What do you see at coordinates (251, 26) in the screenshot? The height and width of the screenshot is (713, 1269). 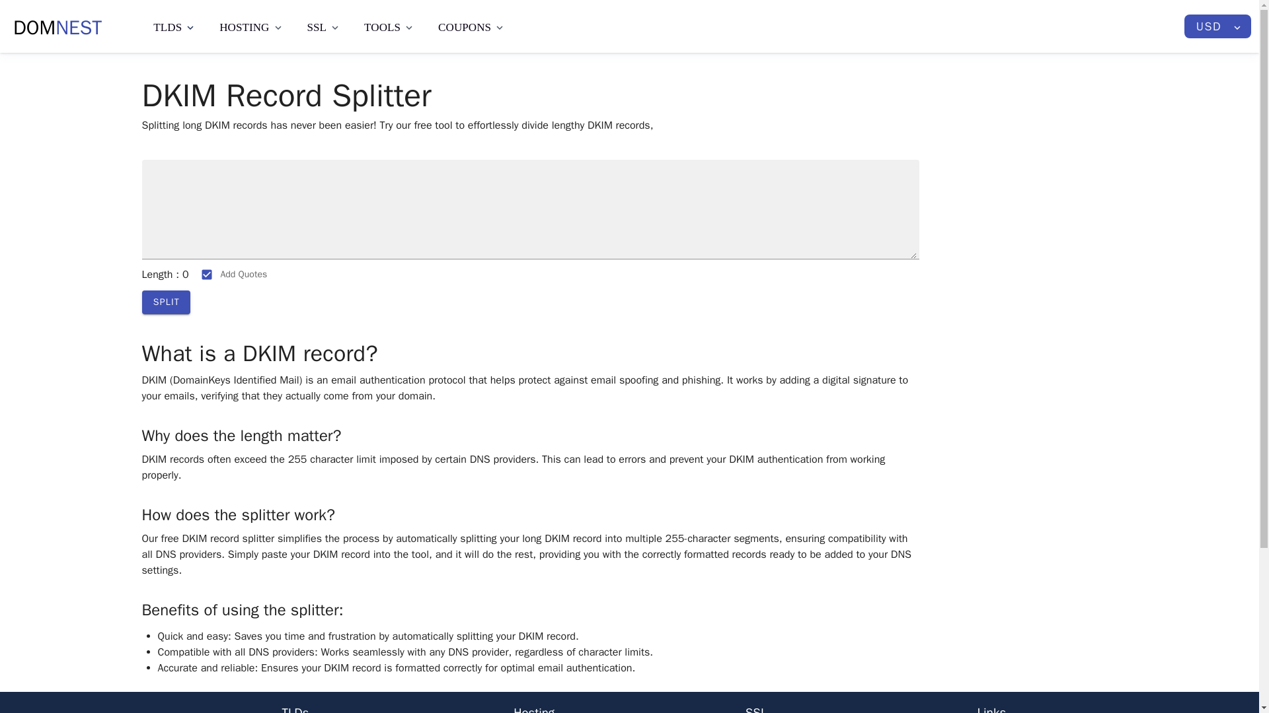 I see `HOSTING` at bounding box center [251, 26].